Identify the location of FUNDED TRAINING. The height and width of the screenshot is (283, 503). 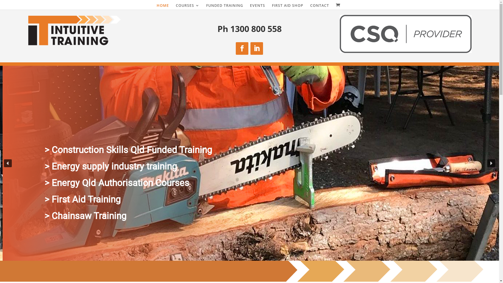
(224, 7).